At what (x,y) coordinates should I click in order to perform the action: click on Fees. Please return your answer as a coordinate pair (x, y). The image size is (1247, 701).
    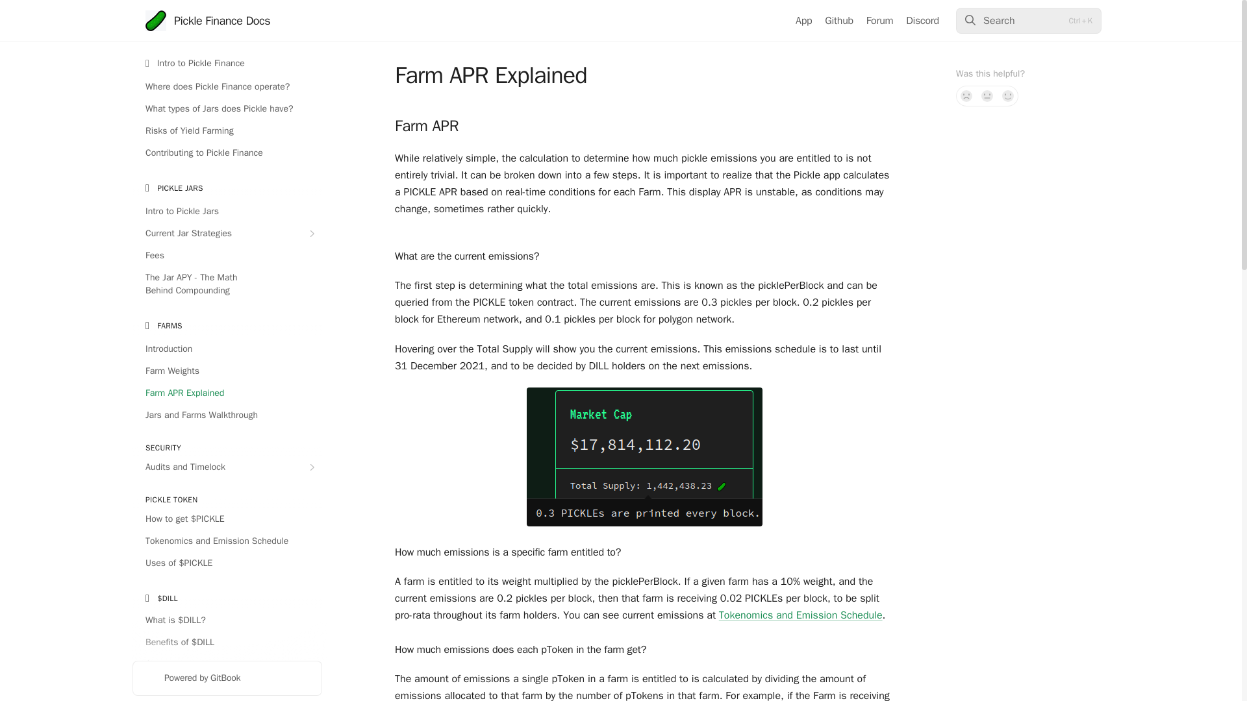
    Looking at the image, I should click on (227, 256).